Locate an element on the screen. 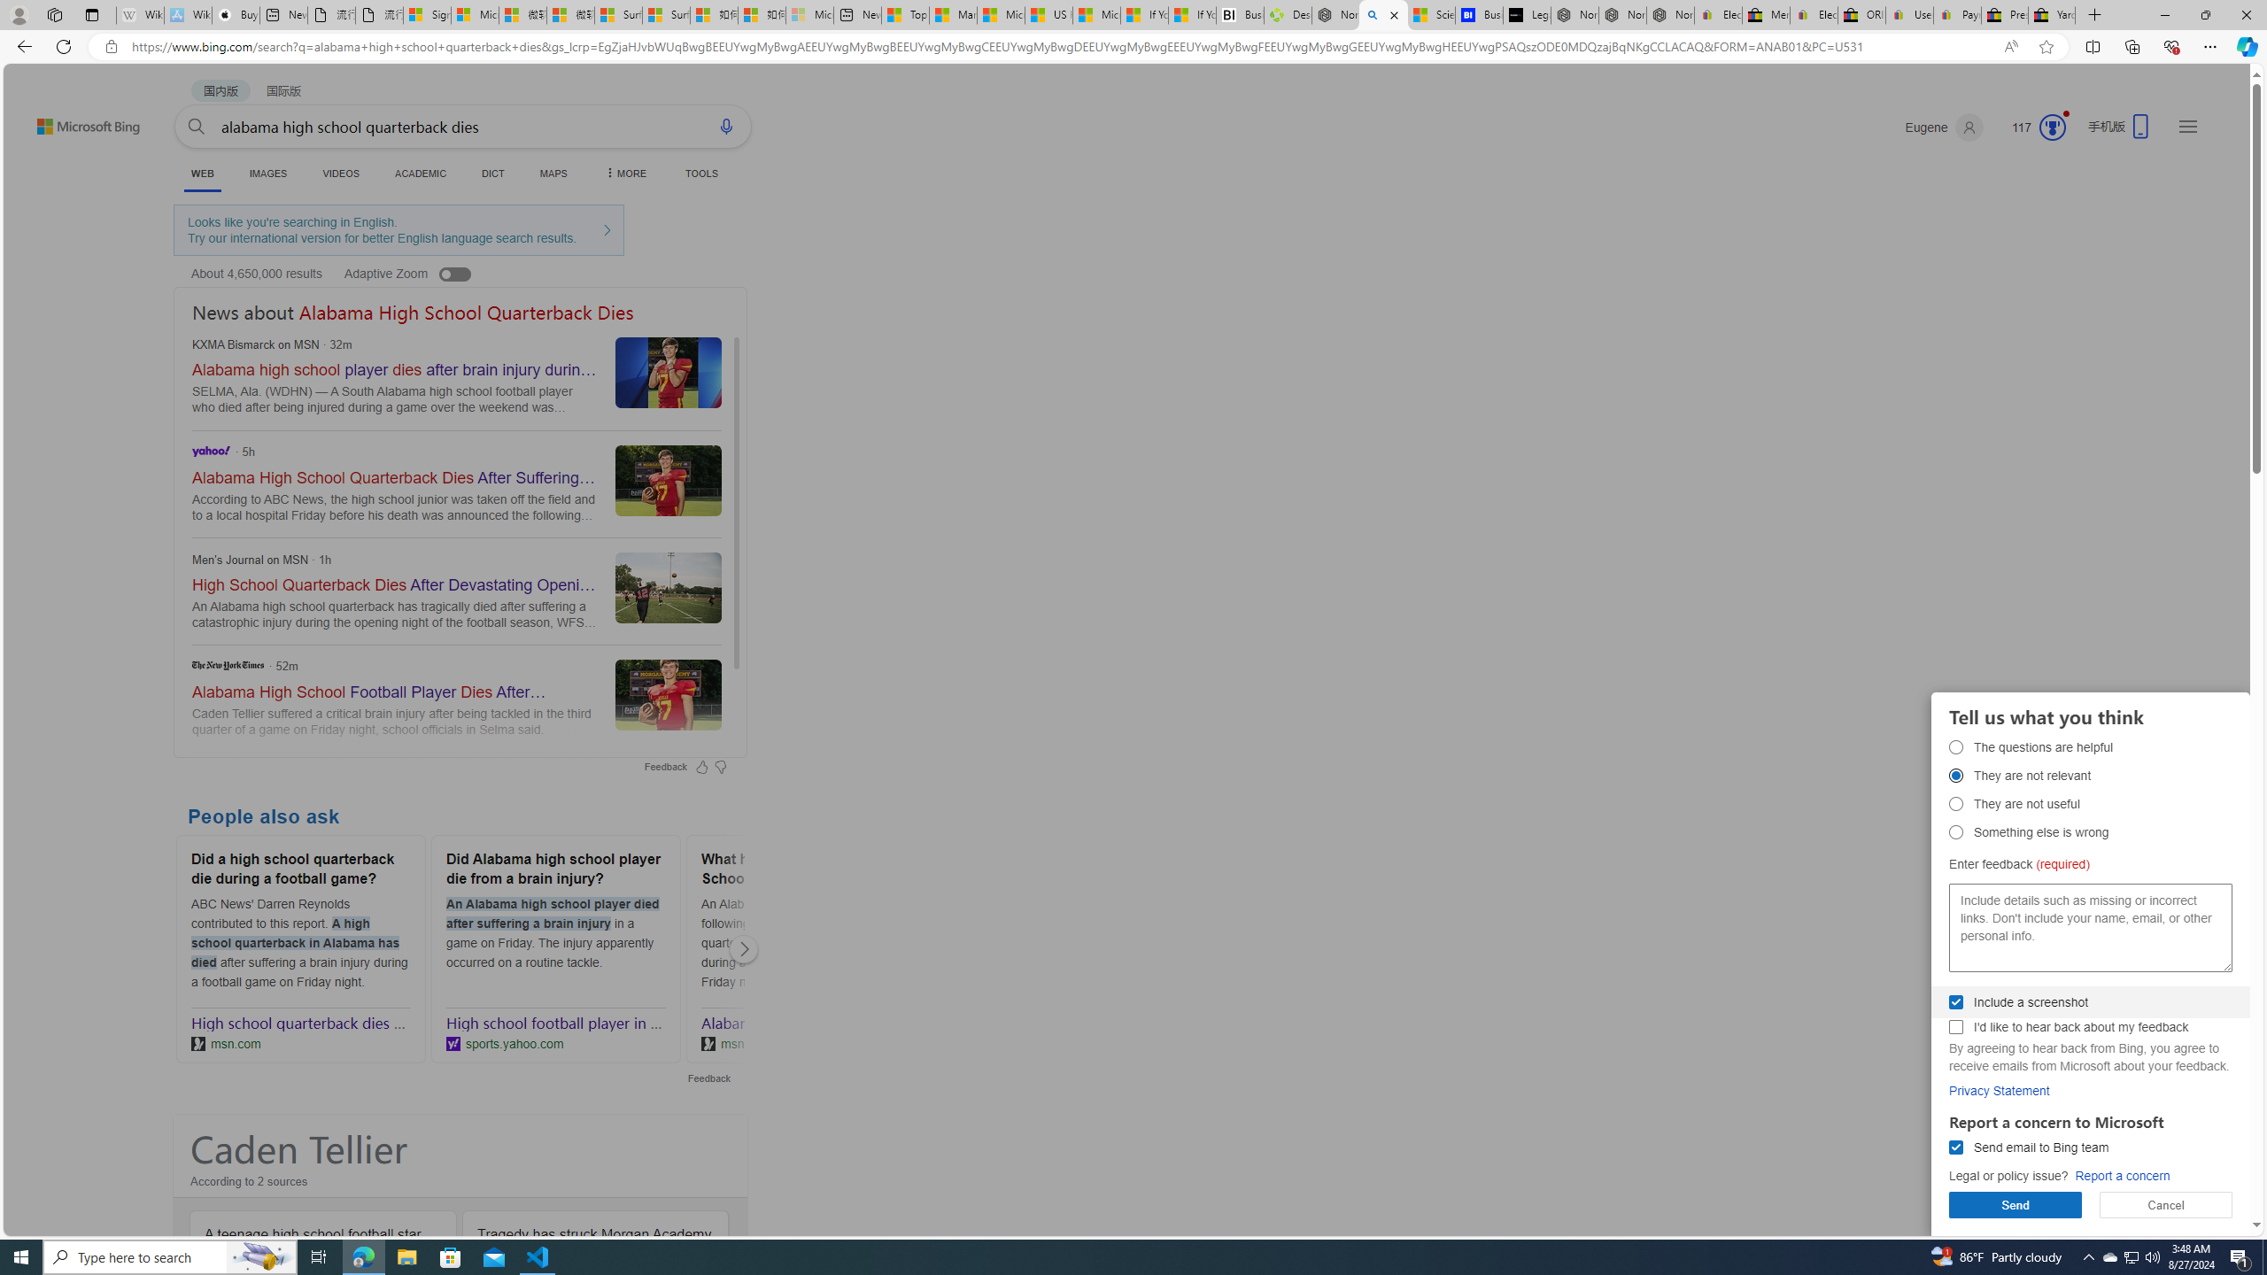  AutomationID: fbpgdgsschk is located at coordinates (1955, 1002).